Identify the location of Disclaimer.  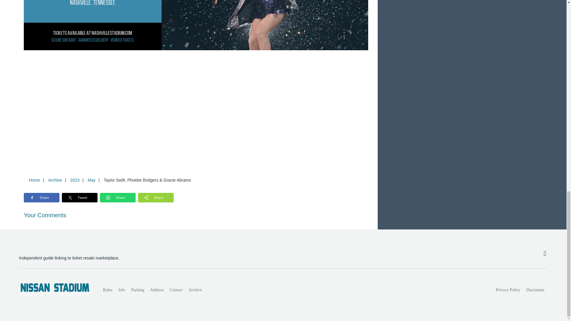
(535, 290).